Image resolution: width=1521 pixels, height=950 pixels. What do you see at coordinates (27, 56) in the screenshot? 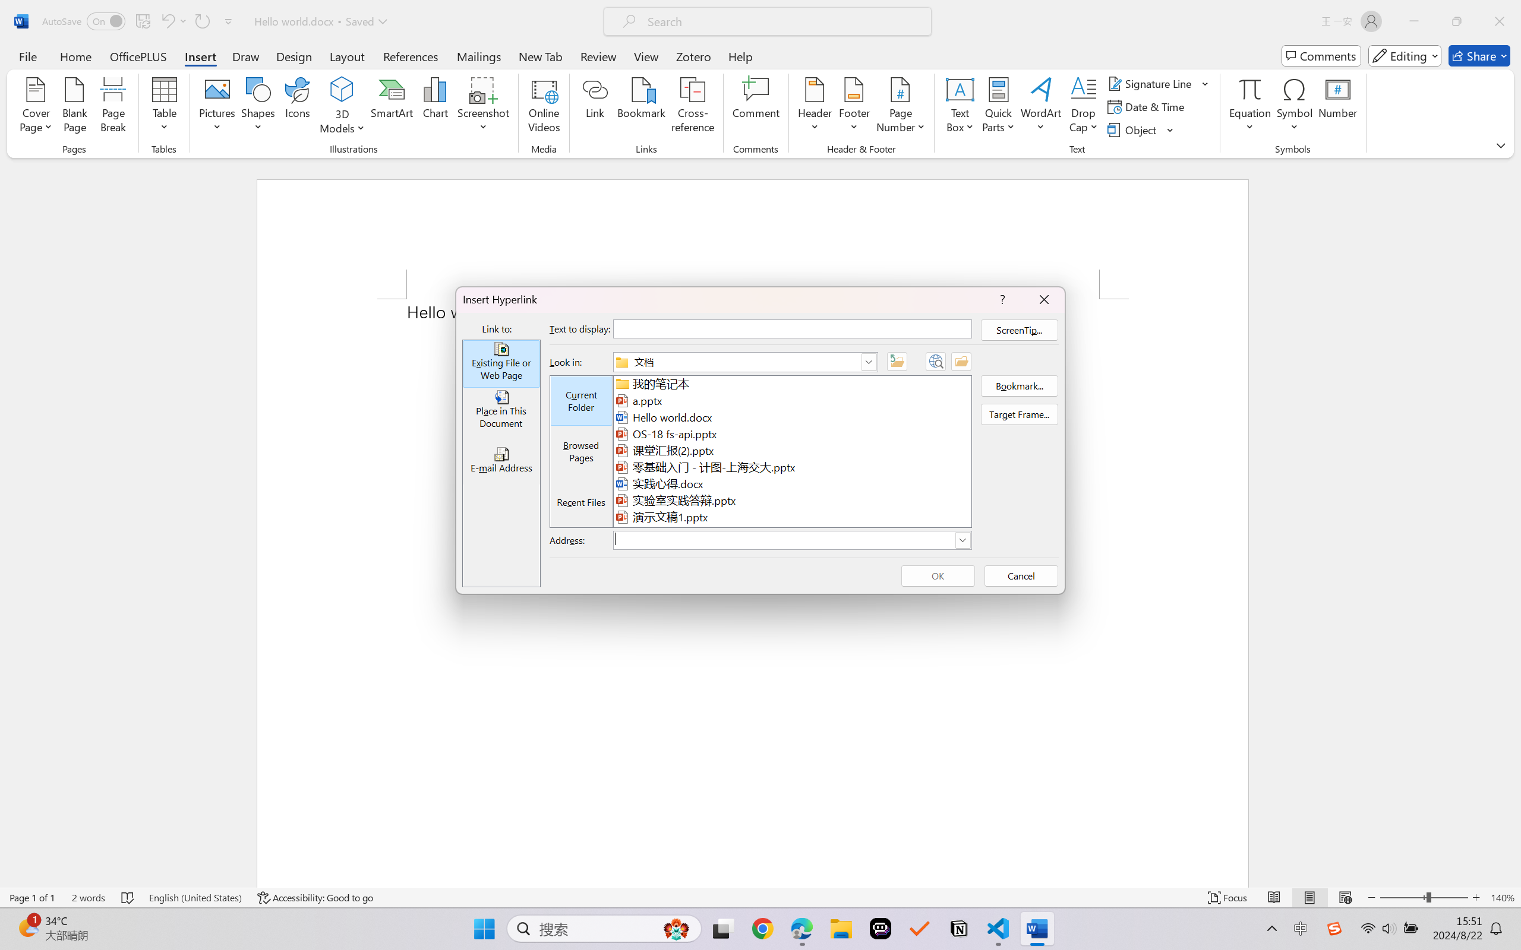
I see `File Tab` at bounding box center [27, 56].